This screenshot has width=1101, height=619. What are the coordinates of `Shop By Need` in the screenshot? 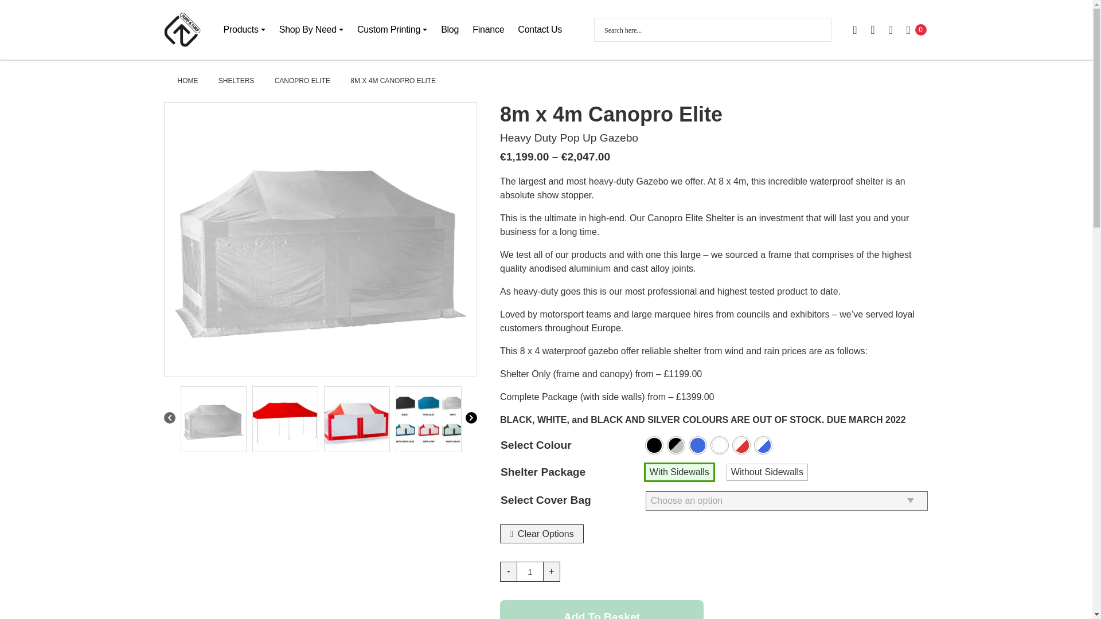 It's located at (311, 30).